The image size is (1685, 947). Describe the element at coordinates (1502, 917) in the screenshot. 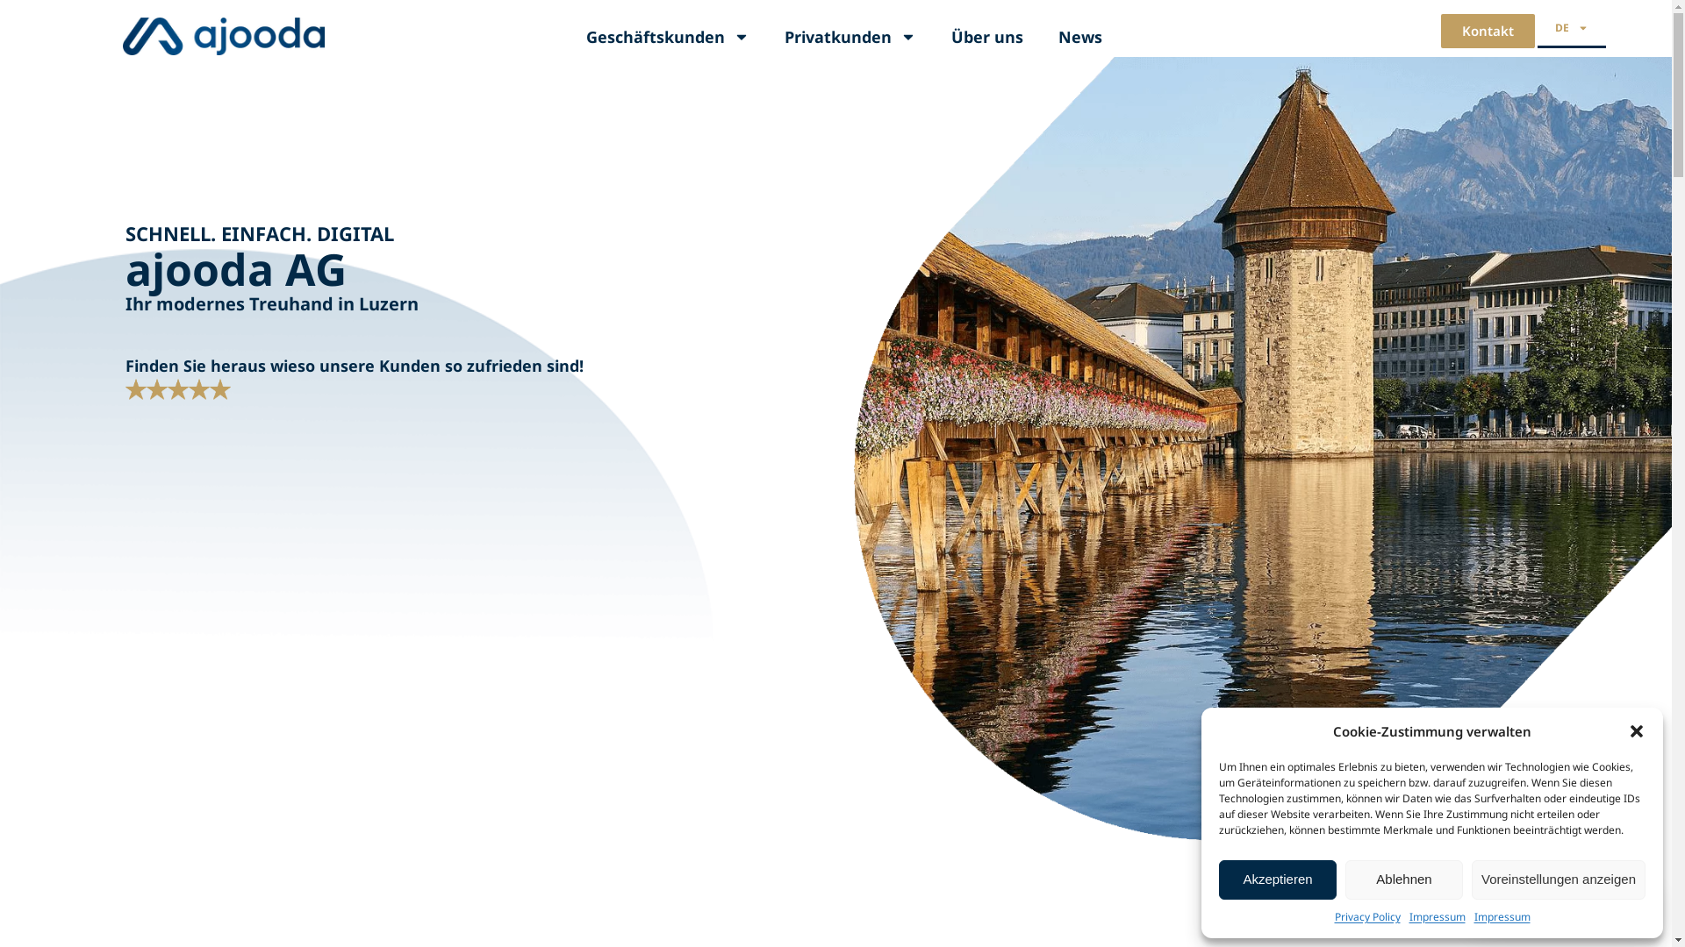

I see `Impressum` at that location.